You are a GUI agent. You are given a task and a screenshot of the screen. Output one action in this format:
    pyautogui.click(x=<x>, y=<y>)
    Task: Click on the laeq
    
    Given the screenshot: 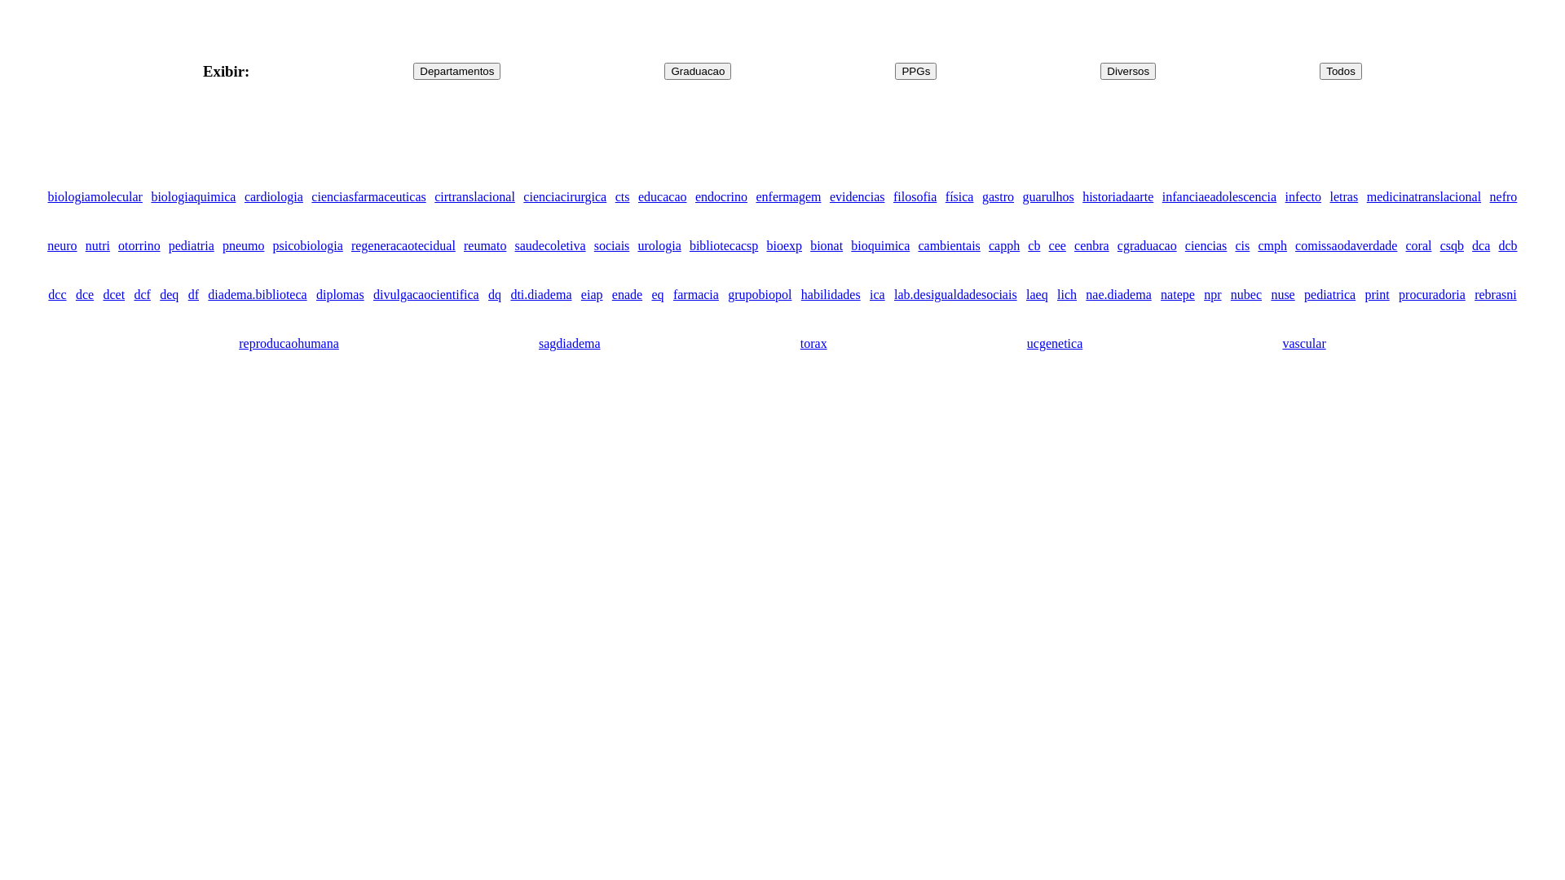 What is the action you would take?
    pyautogui.click(x=1037, y=295)
    